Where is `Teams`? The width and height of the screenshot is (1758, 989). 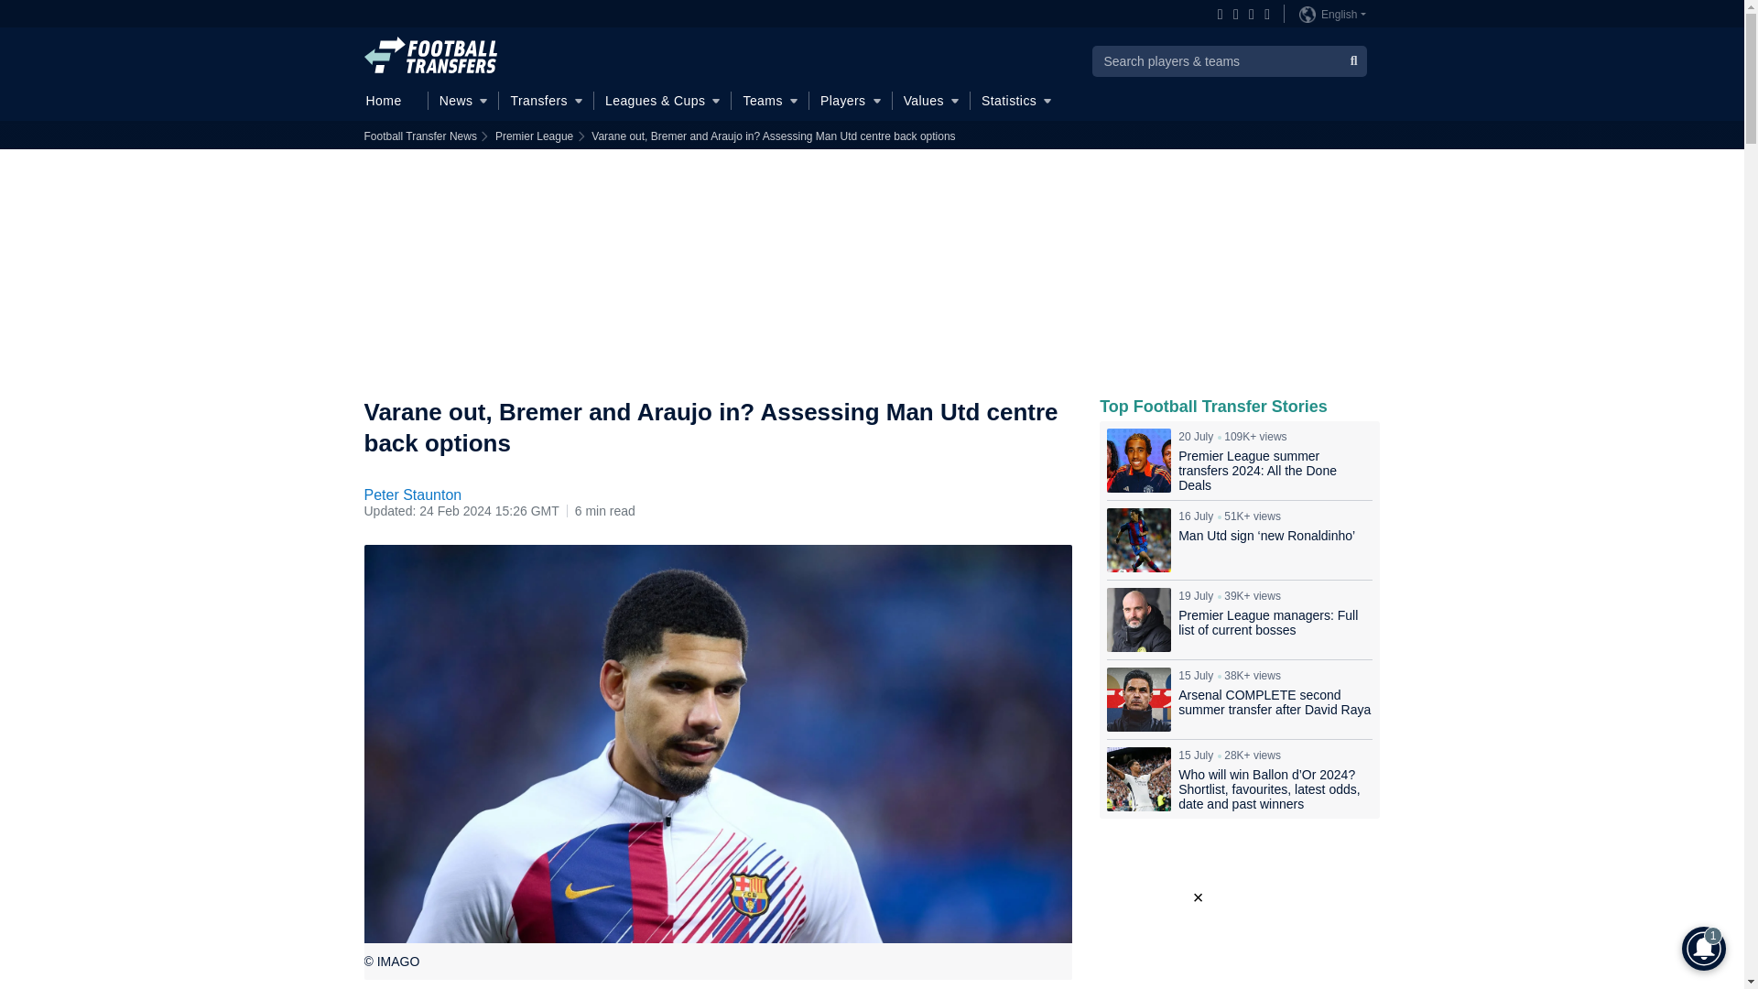 Teams is located at coordinates (769, 101).